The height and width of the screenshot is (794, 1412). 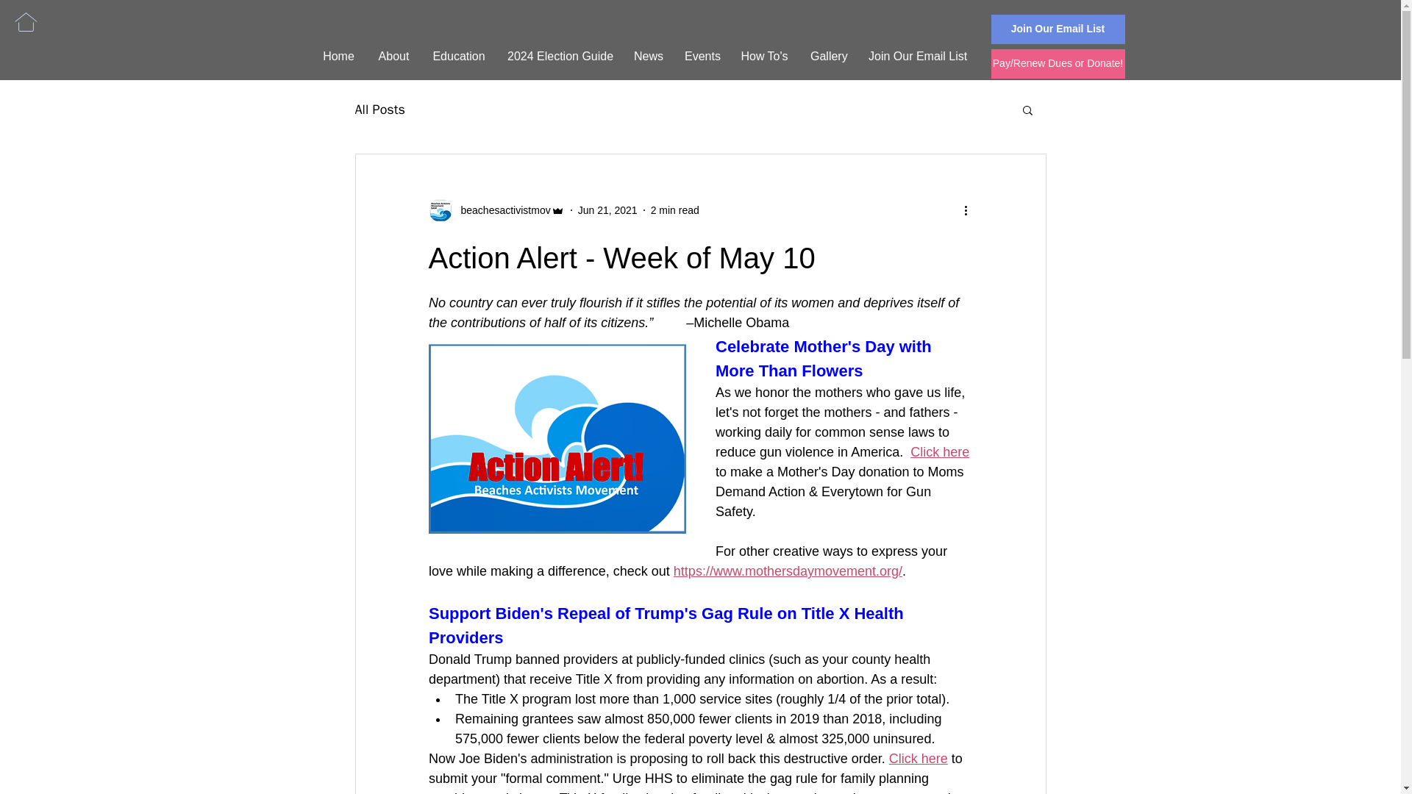 I want to click on Education, so click(x=459, y=56).